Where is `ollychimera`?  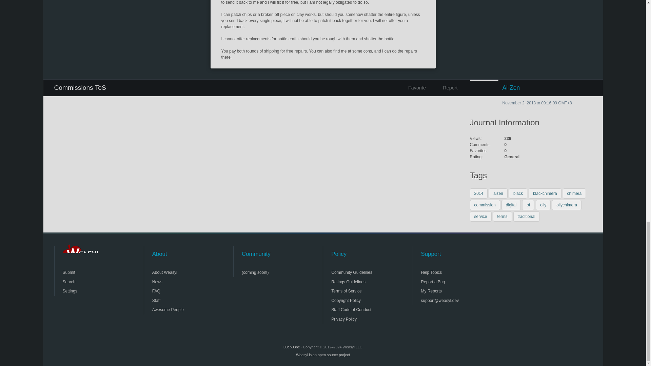
ollychimera is located at coordinates (567, 205).